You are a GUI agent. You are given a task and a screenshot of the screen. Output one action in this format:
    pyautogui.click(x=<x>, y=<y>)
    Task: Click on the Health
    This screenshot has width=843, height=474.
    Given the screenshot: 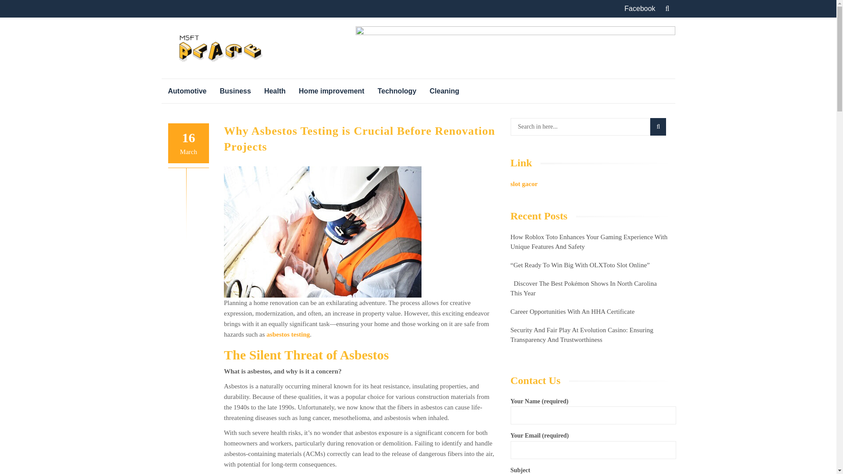 What is the action you would take?
    pyautogui.click(x=275, y=91)
    